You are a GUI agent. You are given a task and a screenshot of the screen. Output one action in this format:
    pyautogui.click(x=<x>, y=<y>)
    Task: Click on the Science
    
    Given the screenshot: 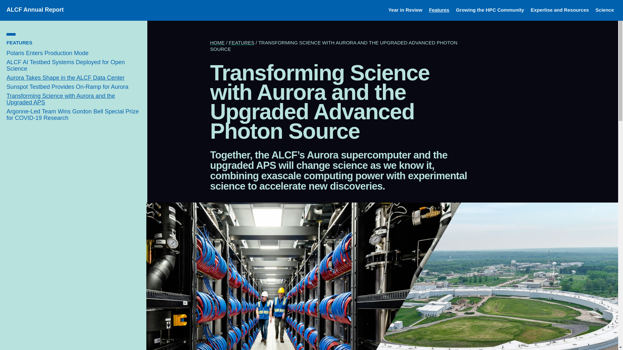 What is the action you would take?
    pyautogui.click(x=605, y=10)
    